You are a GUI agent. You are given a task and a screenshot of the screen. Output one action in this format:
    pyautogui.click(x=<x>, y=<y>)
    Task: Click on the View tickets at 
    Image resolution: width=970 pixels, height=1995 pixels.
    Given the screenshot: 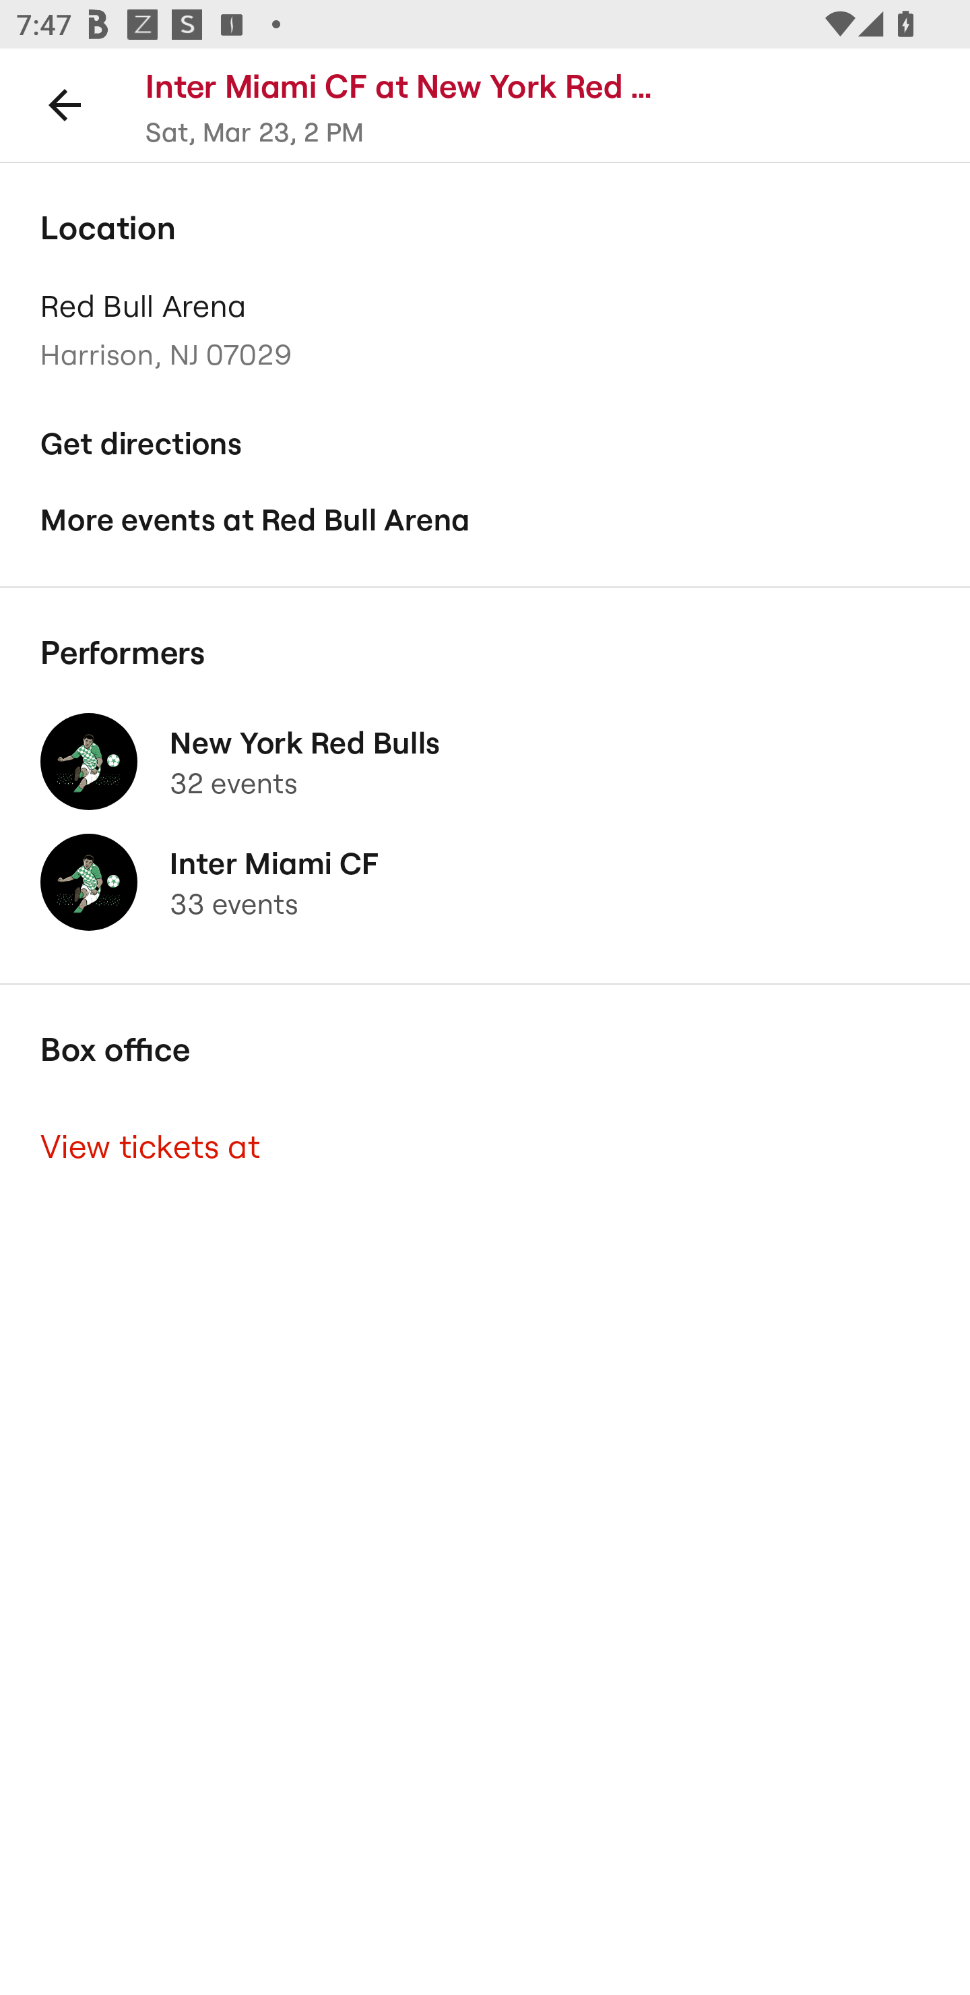 What is the action you would take?
    pyautogui.click(x=485, y=1147)
    